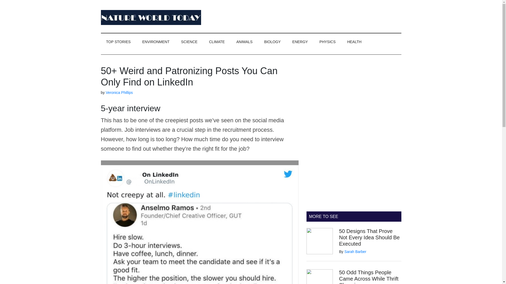  What do you see at coordinates (354, 42) in the screenshot?
I see `HEALTH` at bounding box center [354, 42].